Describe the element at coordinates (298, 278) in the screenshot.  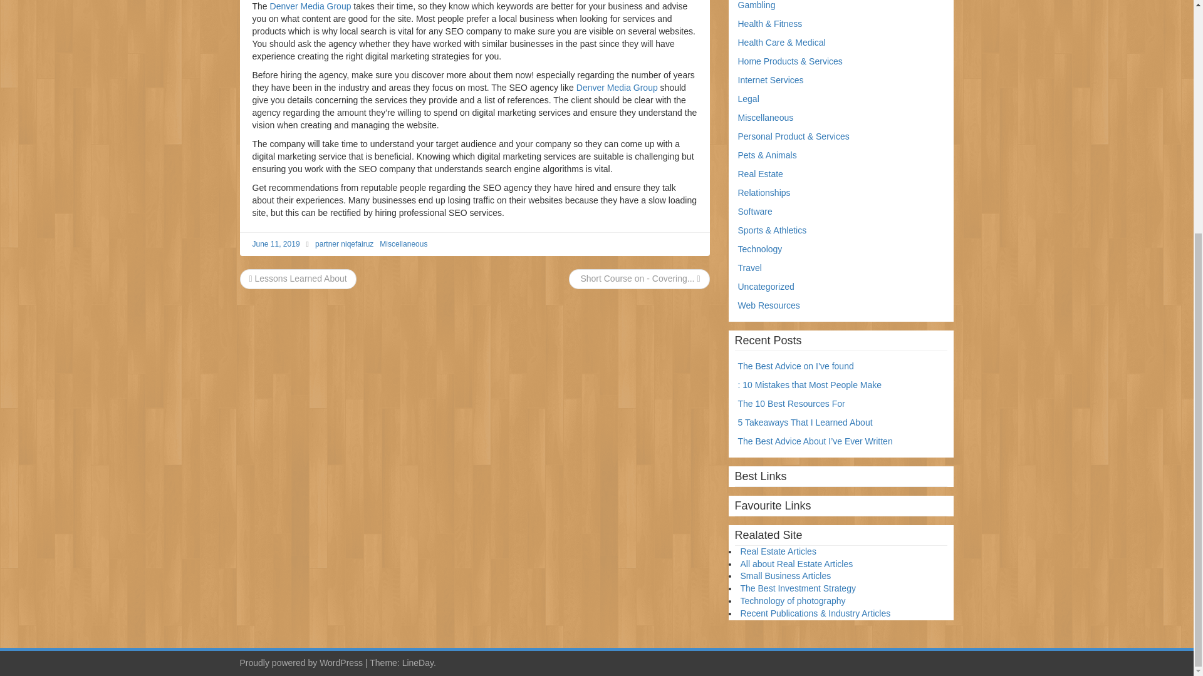
I see ` Lessons Learned About` at that location.